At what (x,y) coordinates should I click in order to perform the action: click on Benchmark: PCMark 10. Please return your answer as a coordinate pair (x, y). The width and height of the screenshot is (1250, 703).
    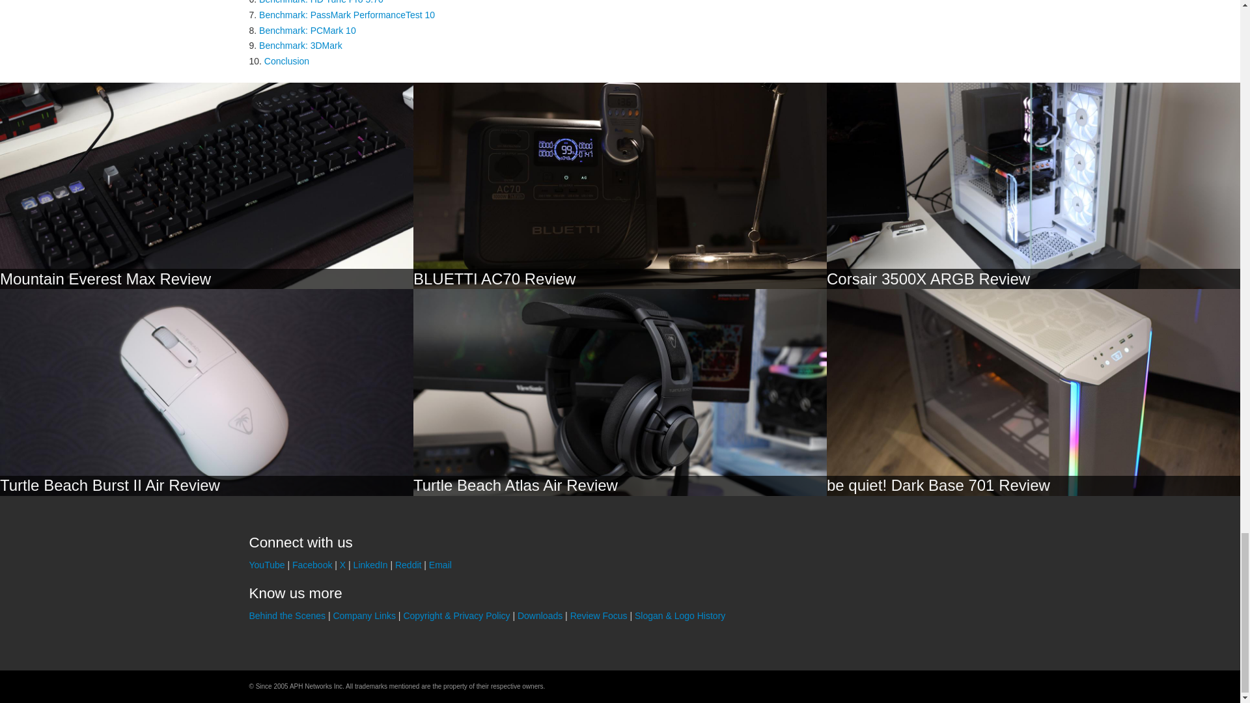
    Looking at the image, I should click on (307, 30).